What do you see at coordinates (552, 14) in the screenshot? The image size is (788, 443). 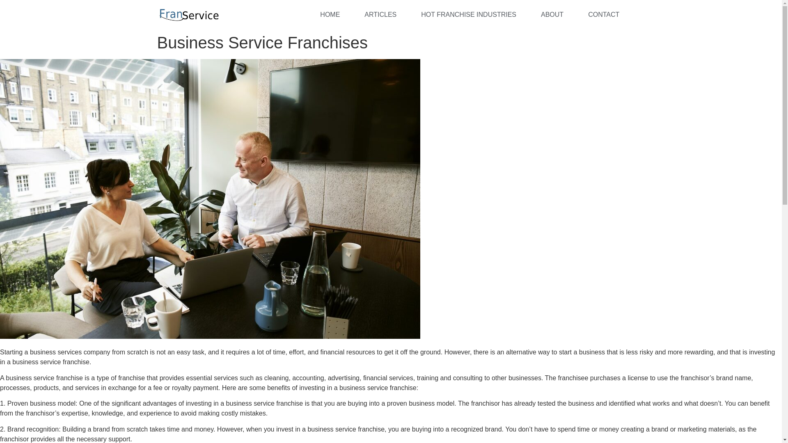 I see `ABOUT` at bounding box center [552, 14].